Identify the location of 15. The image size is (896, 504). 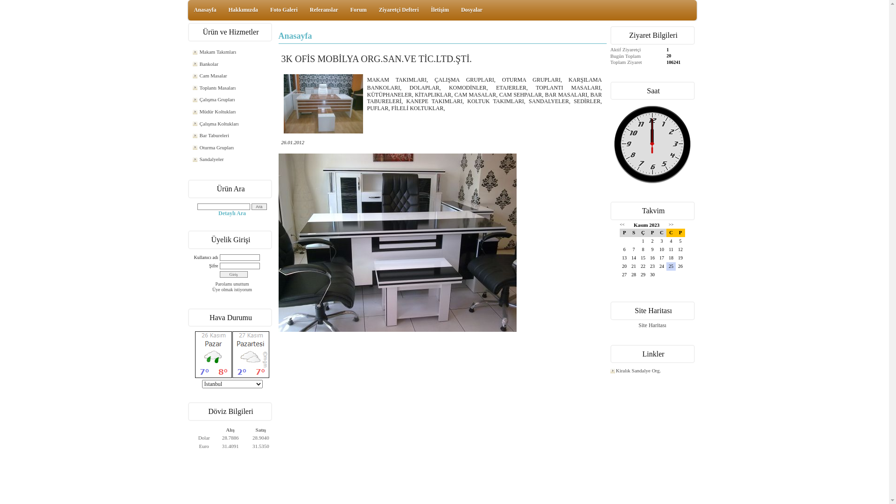
(643, 258).